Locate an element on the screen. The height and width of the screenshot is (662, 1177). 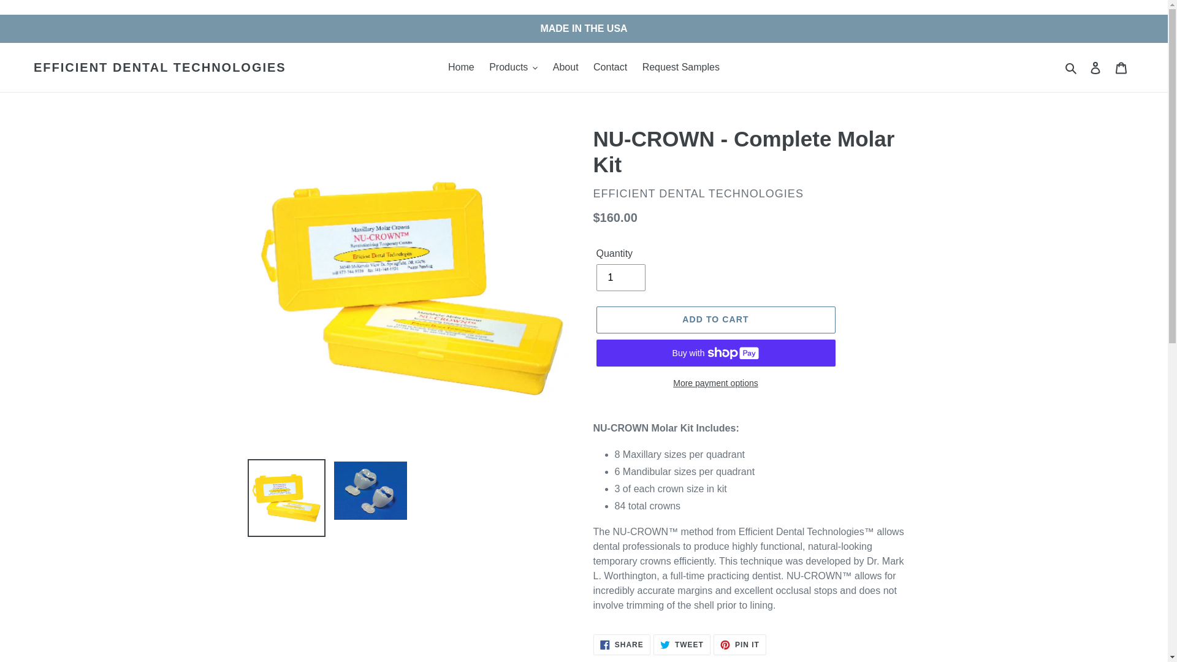
EFFICIENT DENTAL TECHNOLOGIES is located at coordinates (715, 320).